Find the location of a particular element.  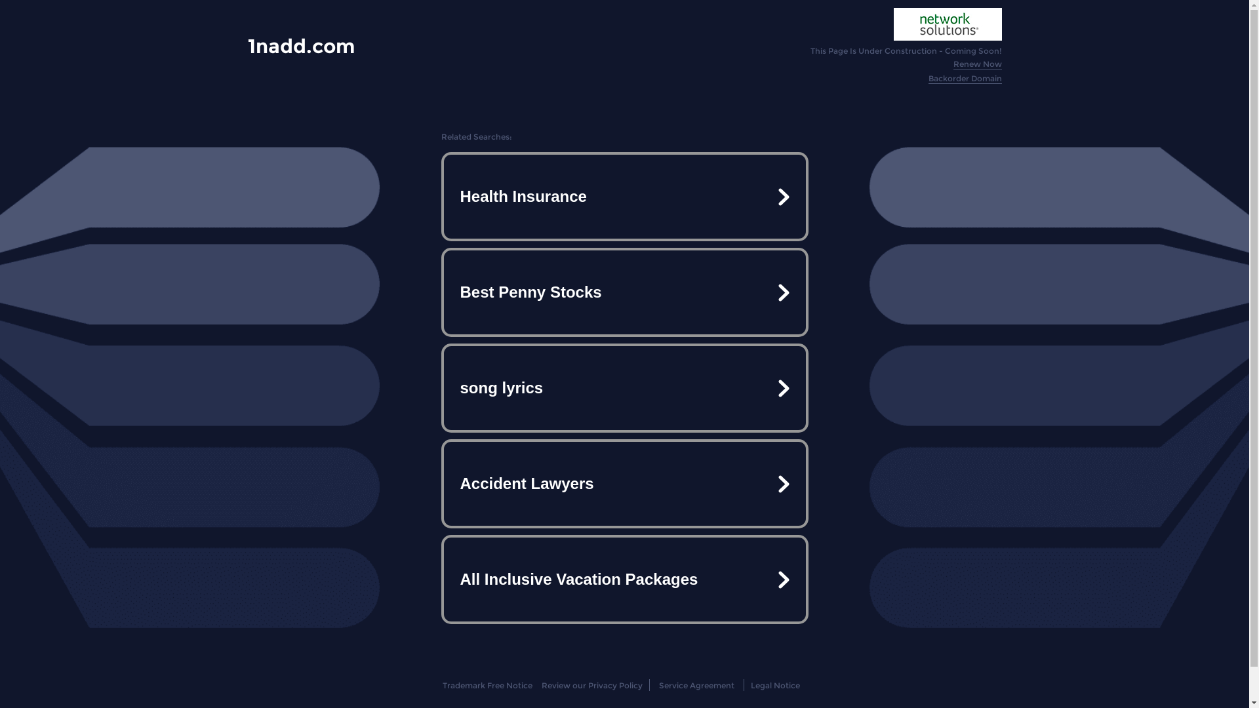

Trademark Free Notice is located at coordinates (488, 686).